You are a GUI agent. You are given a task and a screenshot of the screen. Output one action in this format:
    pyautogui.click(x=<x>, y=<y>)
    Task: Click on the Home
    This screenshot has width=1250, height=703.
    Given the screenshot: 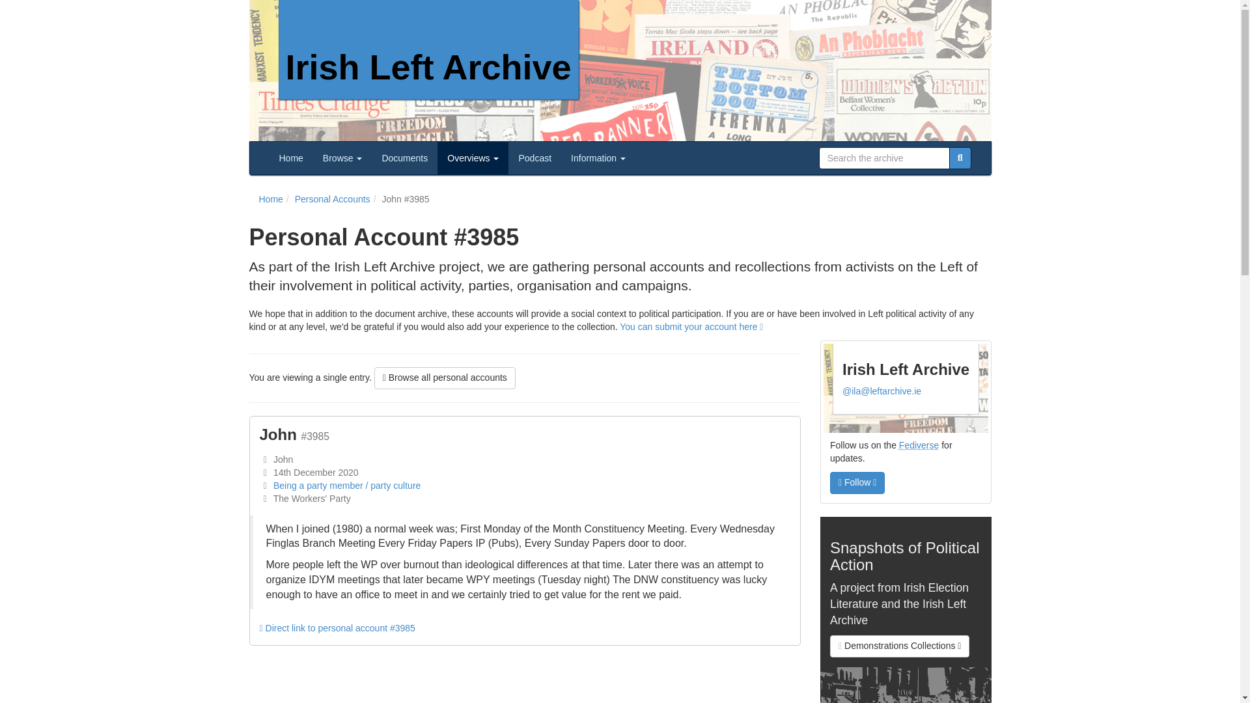 What is the action you would take?
    pyautogui.click(x=292, y=158)
    